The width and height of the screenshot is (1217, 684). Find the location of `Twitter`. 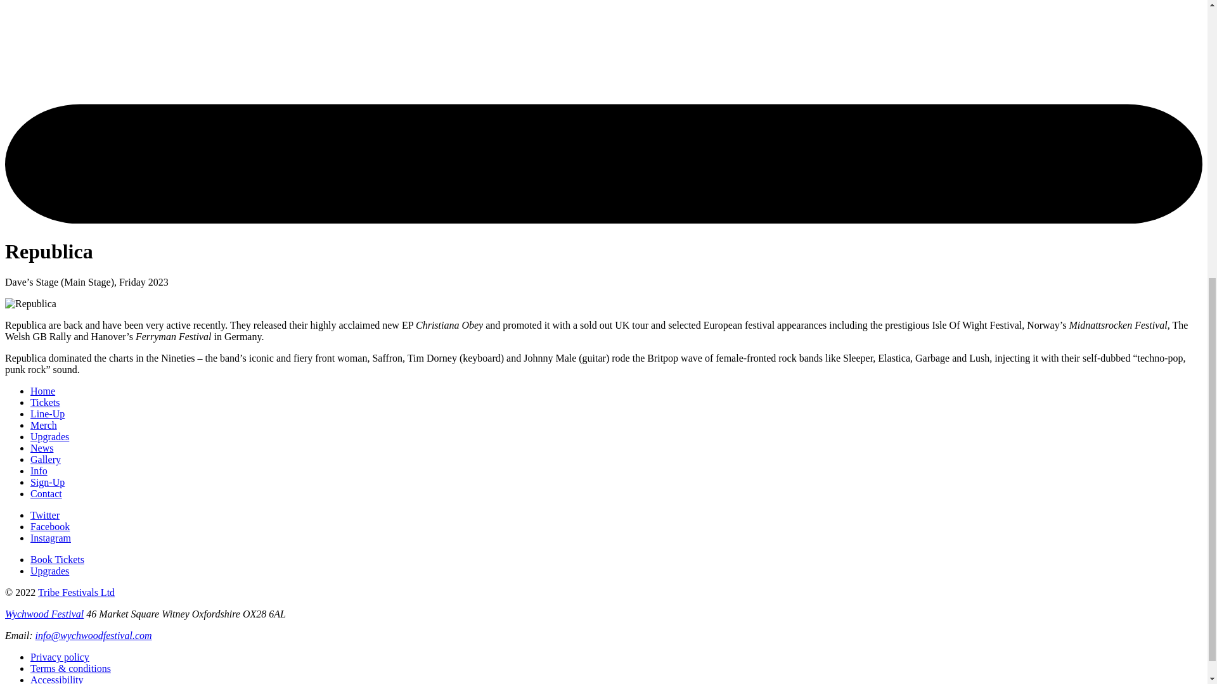

Twitter is located at coordinates (45, 514).